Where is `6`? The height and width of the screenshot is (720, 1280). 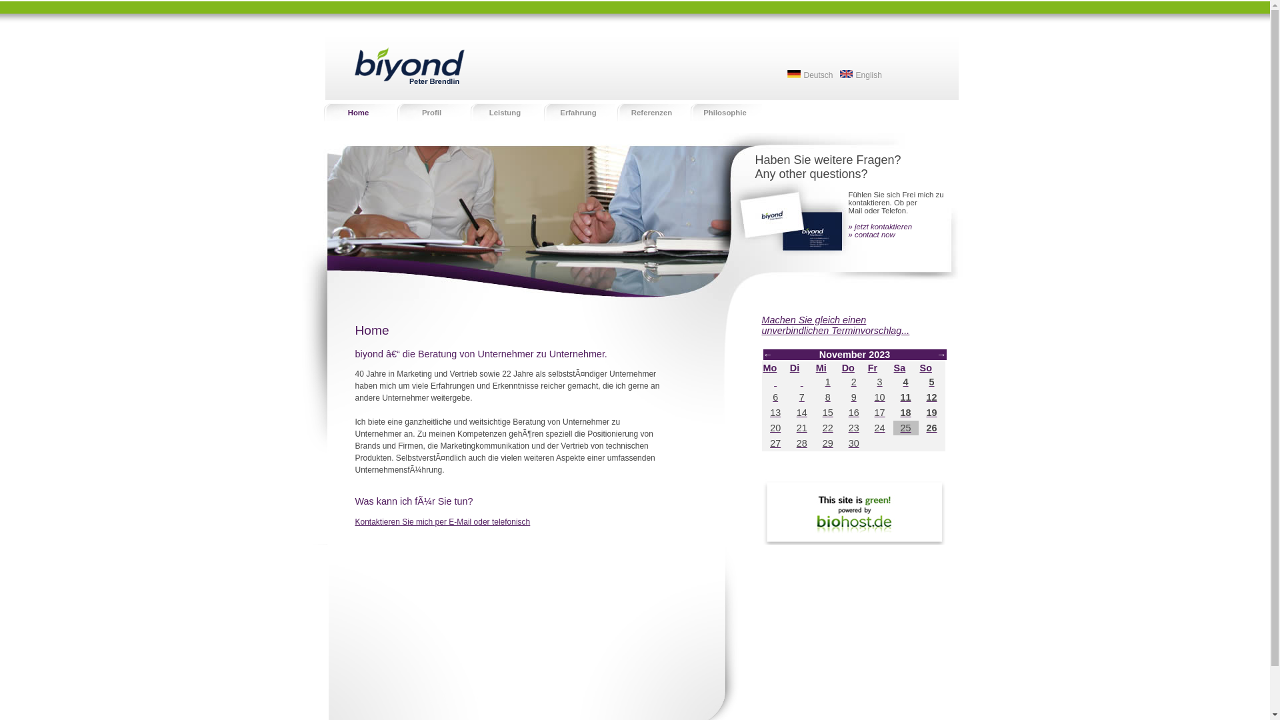 6 is located at coordinates (775, 397).